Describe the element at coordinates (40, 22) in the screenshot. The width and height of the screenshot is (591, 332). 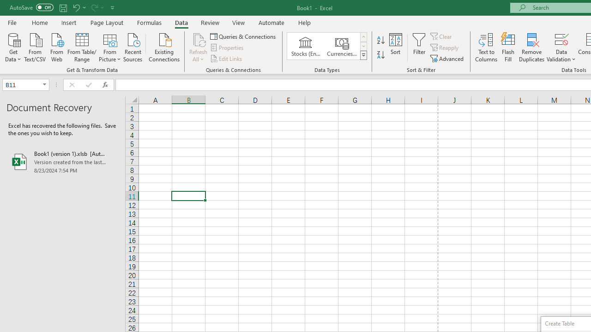
I see `Home` at that location.